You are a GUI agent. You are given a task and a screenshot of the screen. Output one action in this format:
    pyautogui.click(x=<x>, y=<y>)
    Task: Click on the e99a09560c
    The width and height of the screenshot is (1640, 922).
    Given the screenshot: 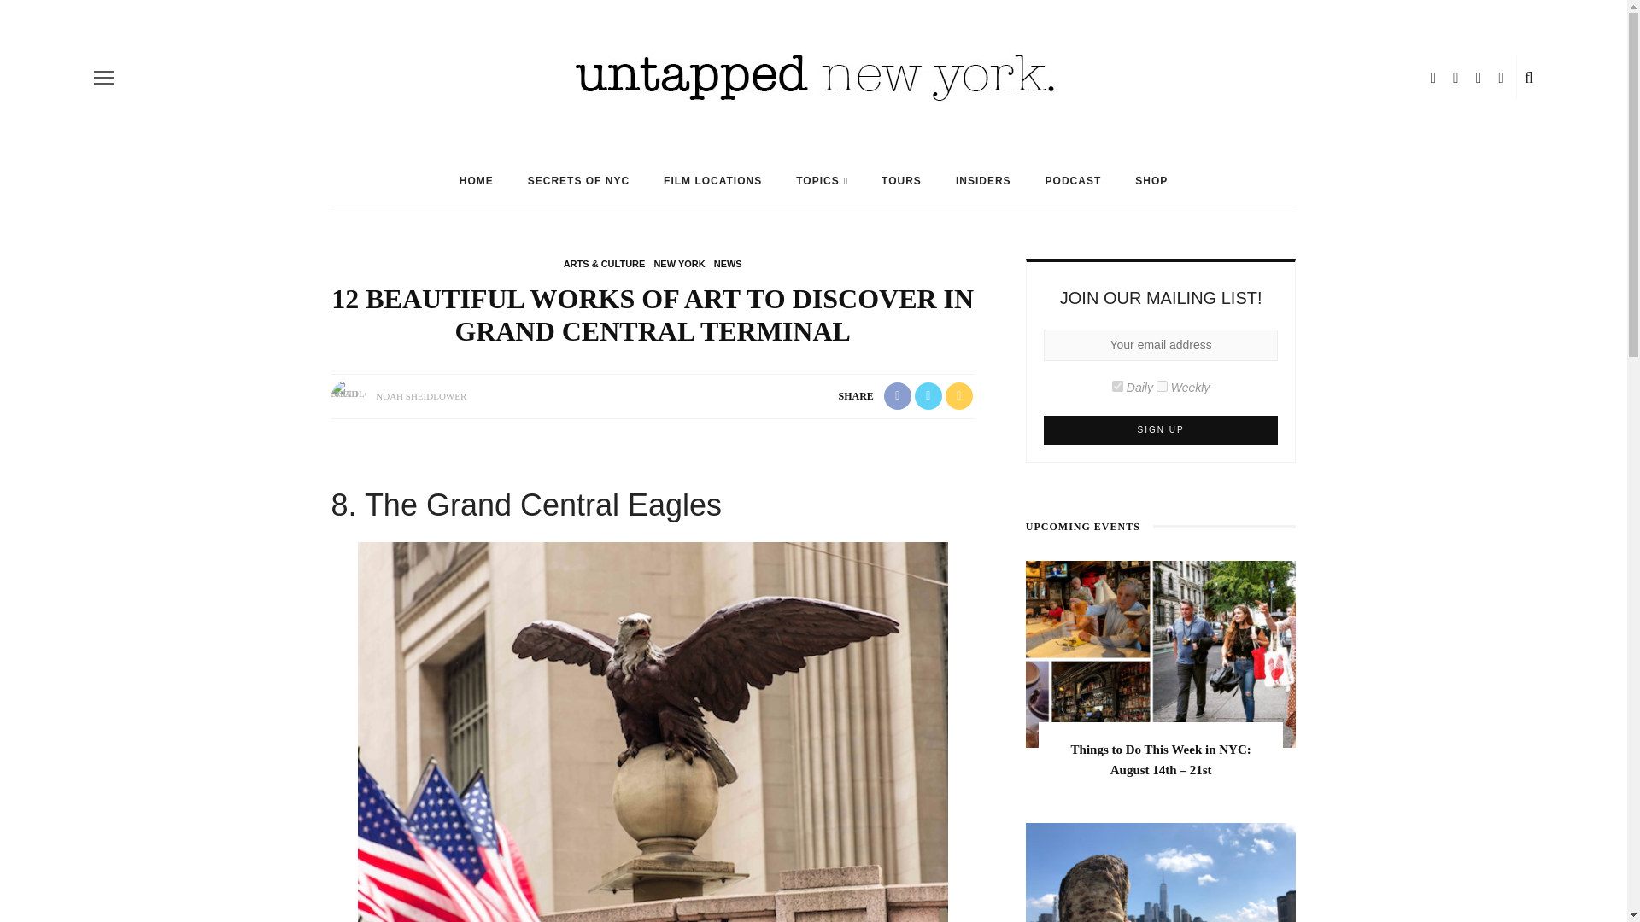 What is the action you would take?
    pyautogui.click(x=1117, y=386)
    